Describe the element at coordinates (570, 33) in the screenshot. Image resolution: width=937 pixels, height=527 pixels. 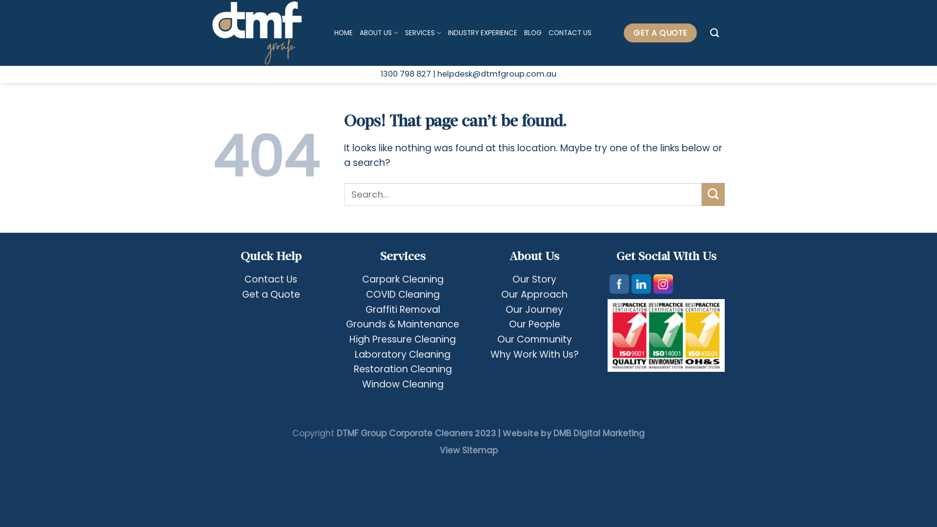
I see `CONTACT US` at that location.